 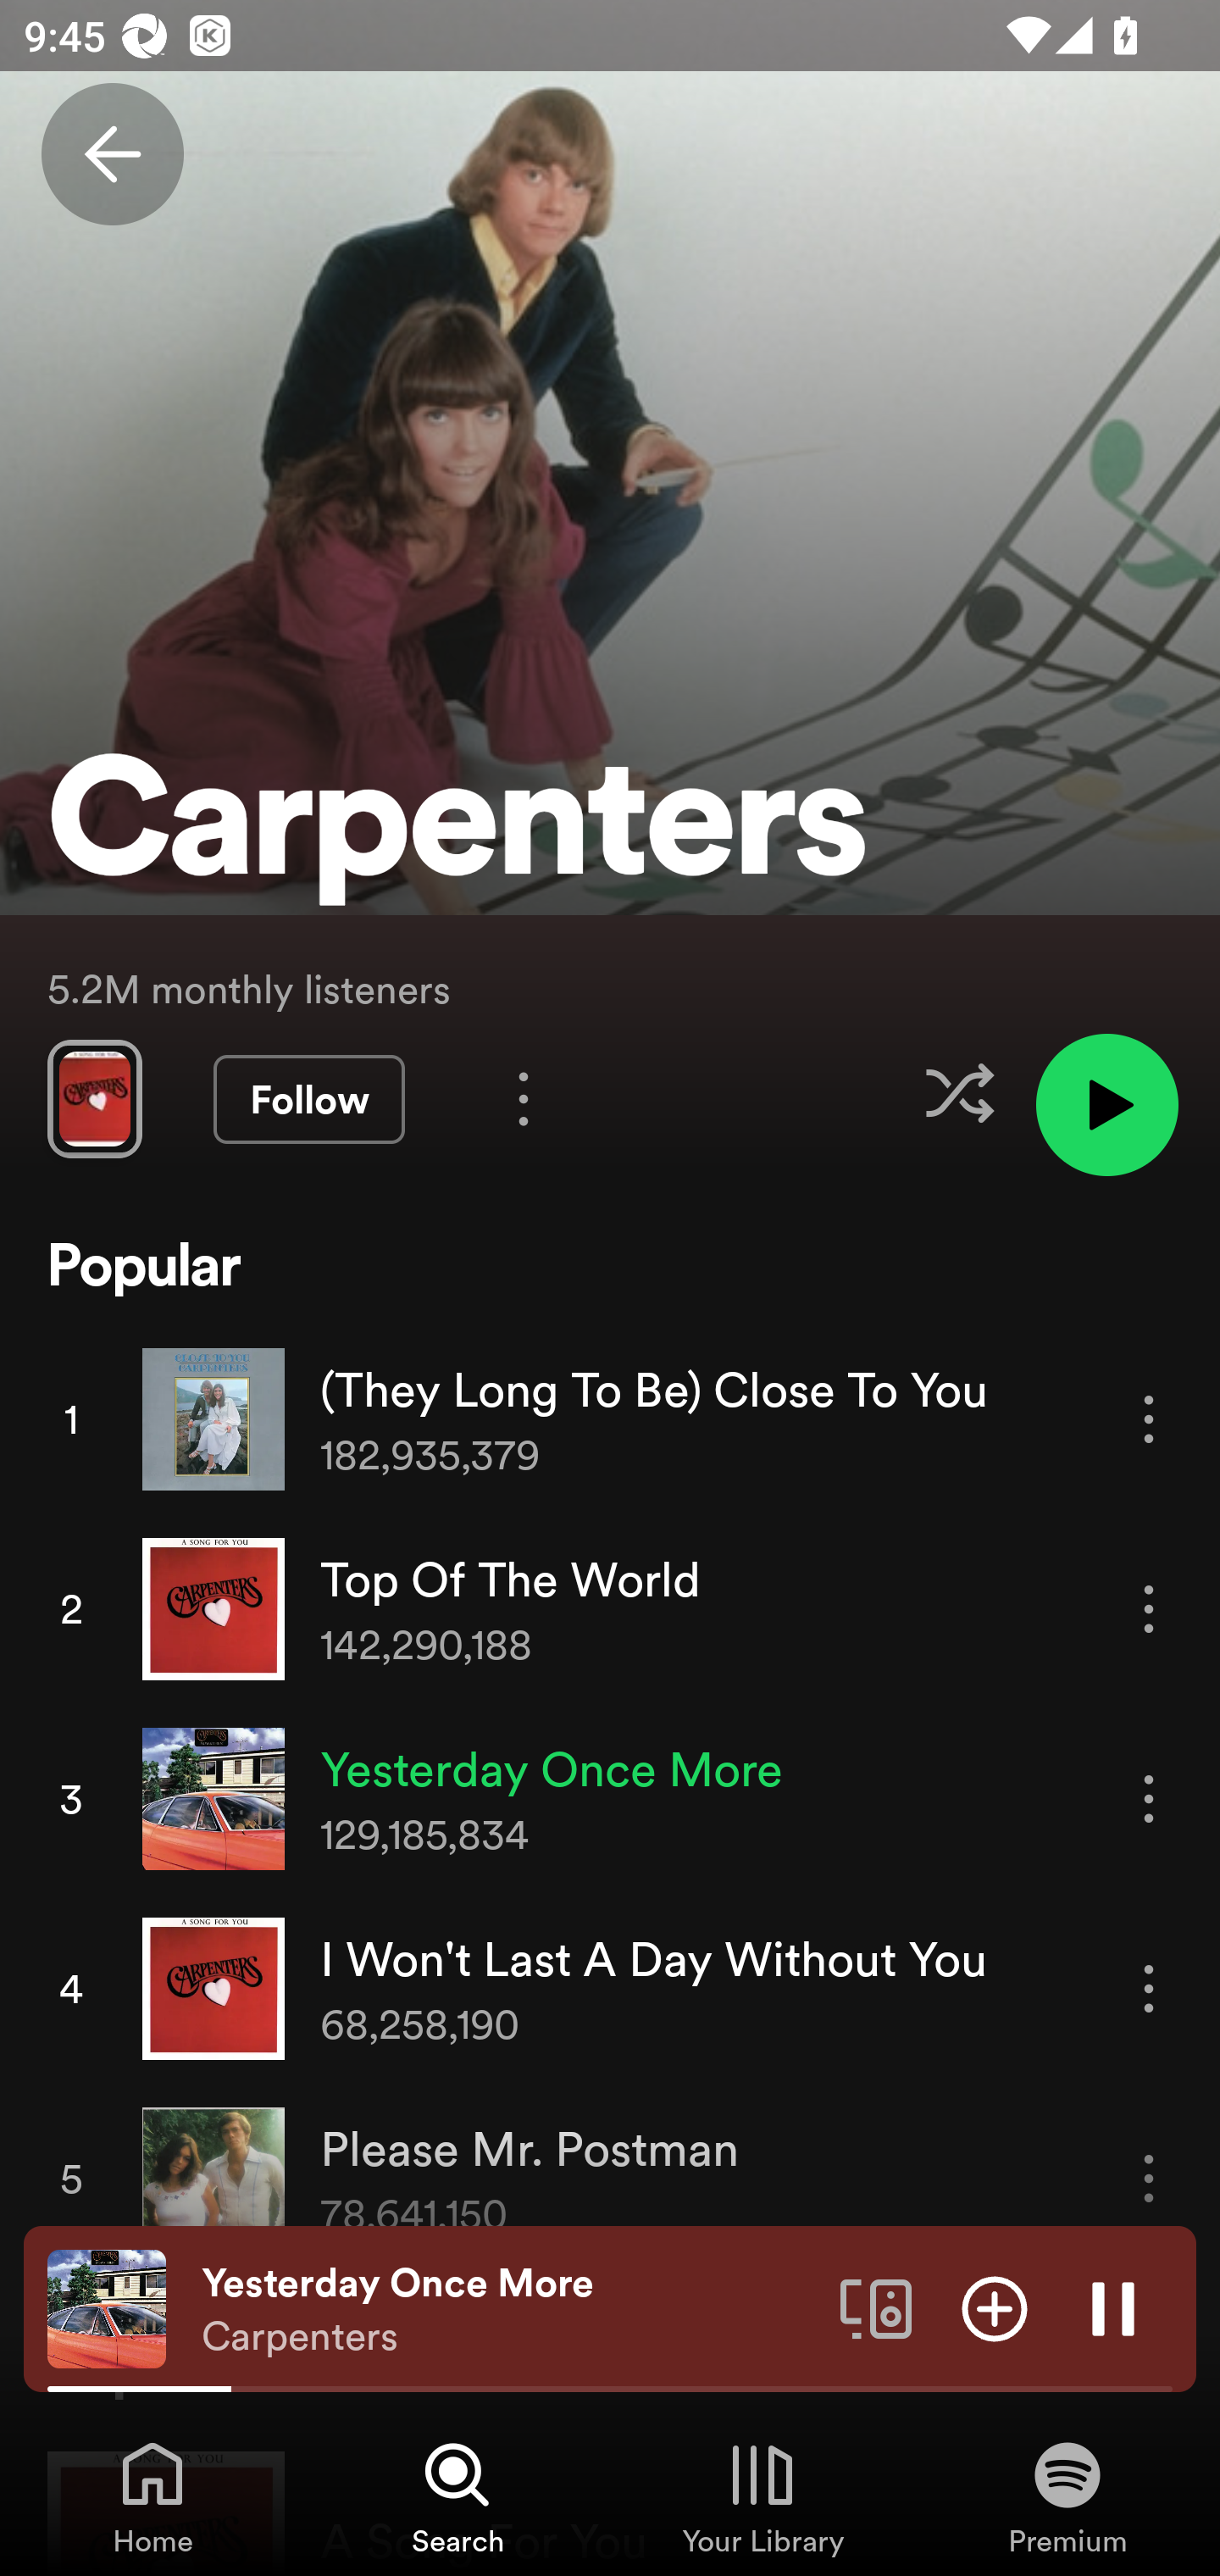 What do you see at coordinates (762, 2496) in the screenshot?
I see `Your Library, Tab 3 of 4 Your Library Your Library` at bounding box center [762, 2496].